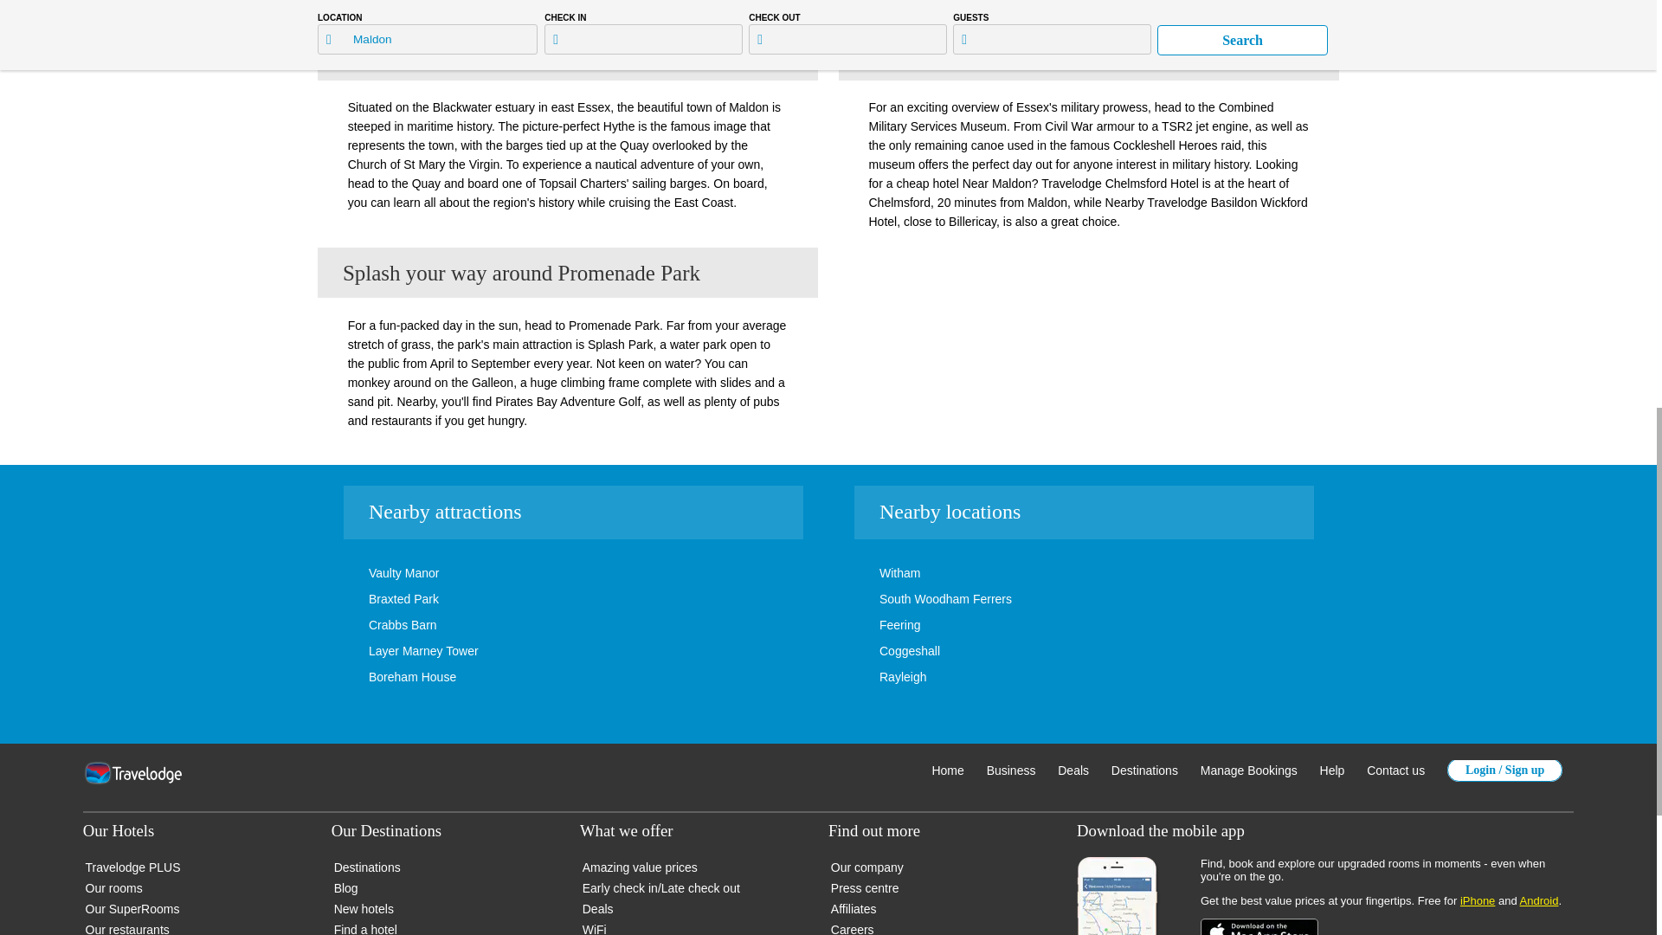 Image resolution: width=1662 pixels, height=935 pixels. What do you see at coordinates (386, 677) in the screenshot?
I see `Boreham House` at bounding box center [386, 677].